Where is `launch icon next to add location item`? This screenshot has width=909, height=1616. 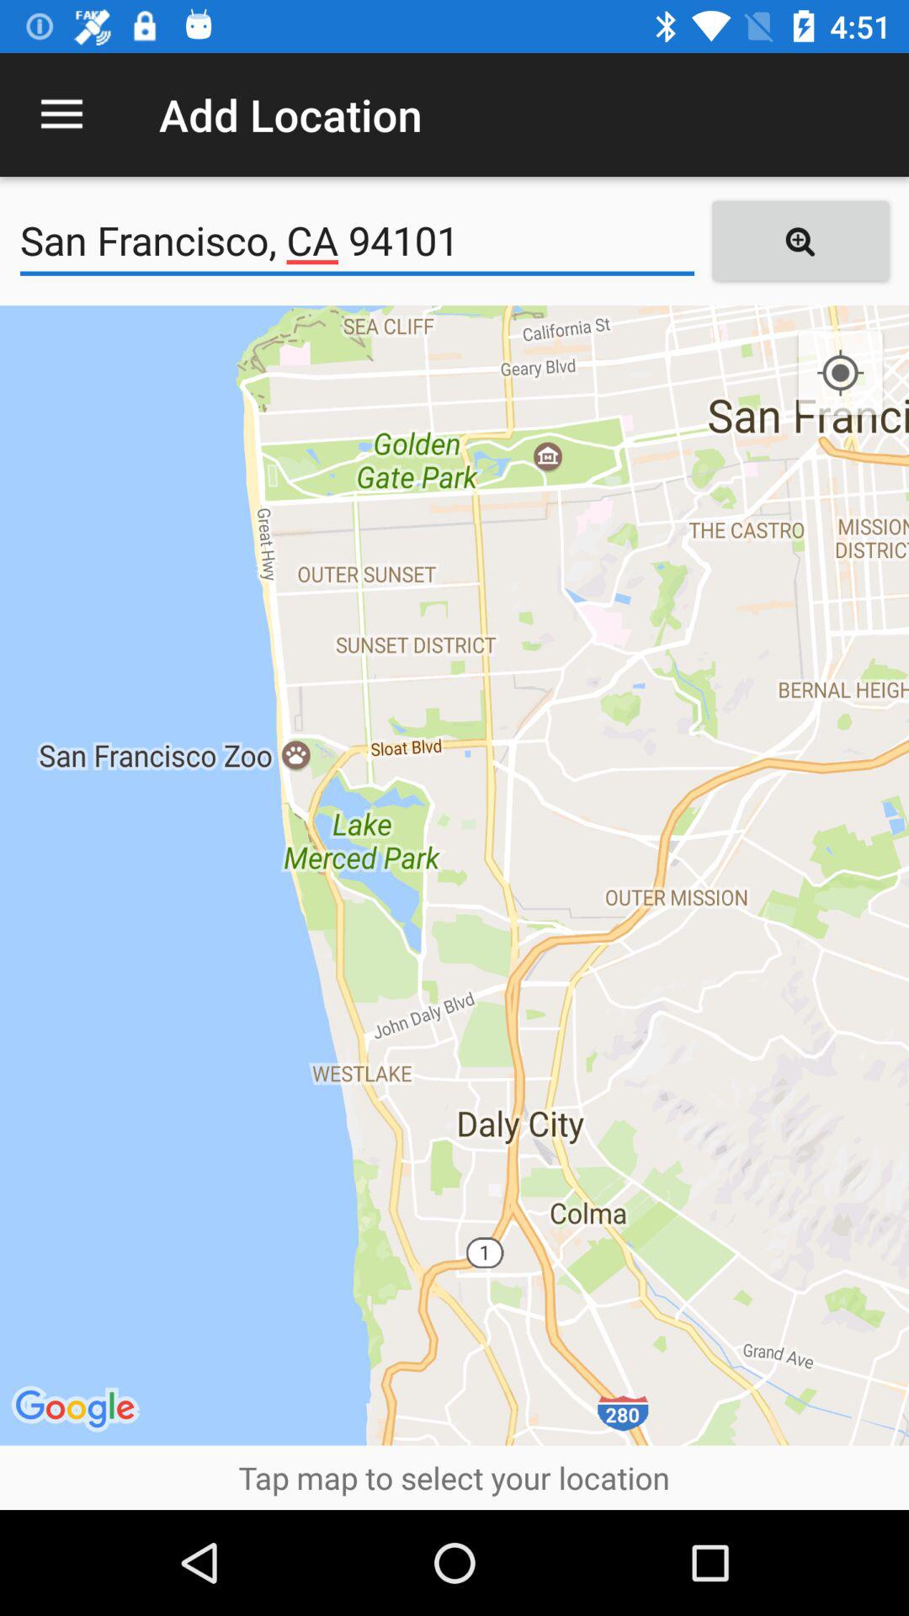 launch icon next to add location item is located at coordinates (61, 114).